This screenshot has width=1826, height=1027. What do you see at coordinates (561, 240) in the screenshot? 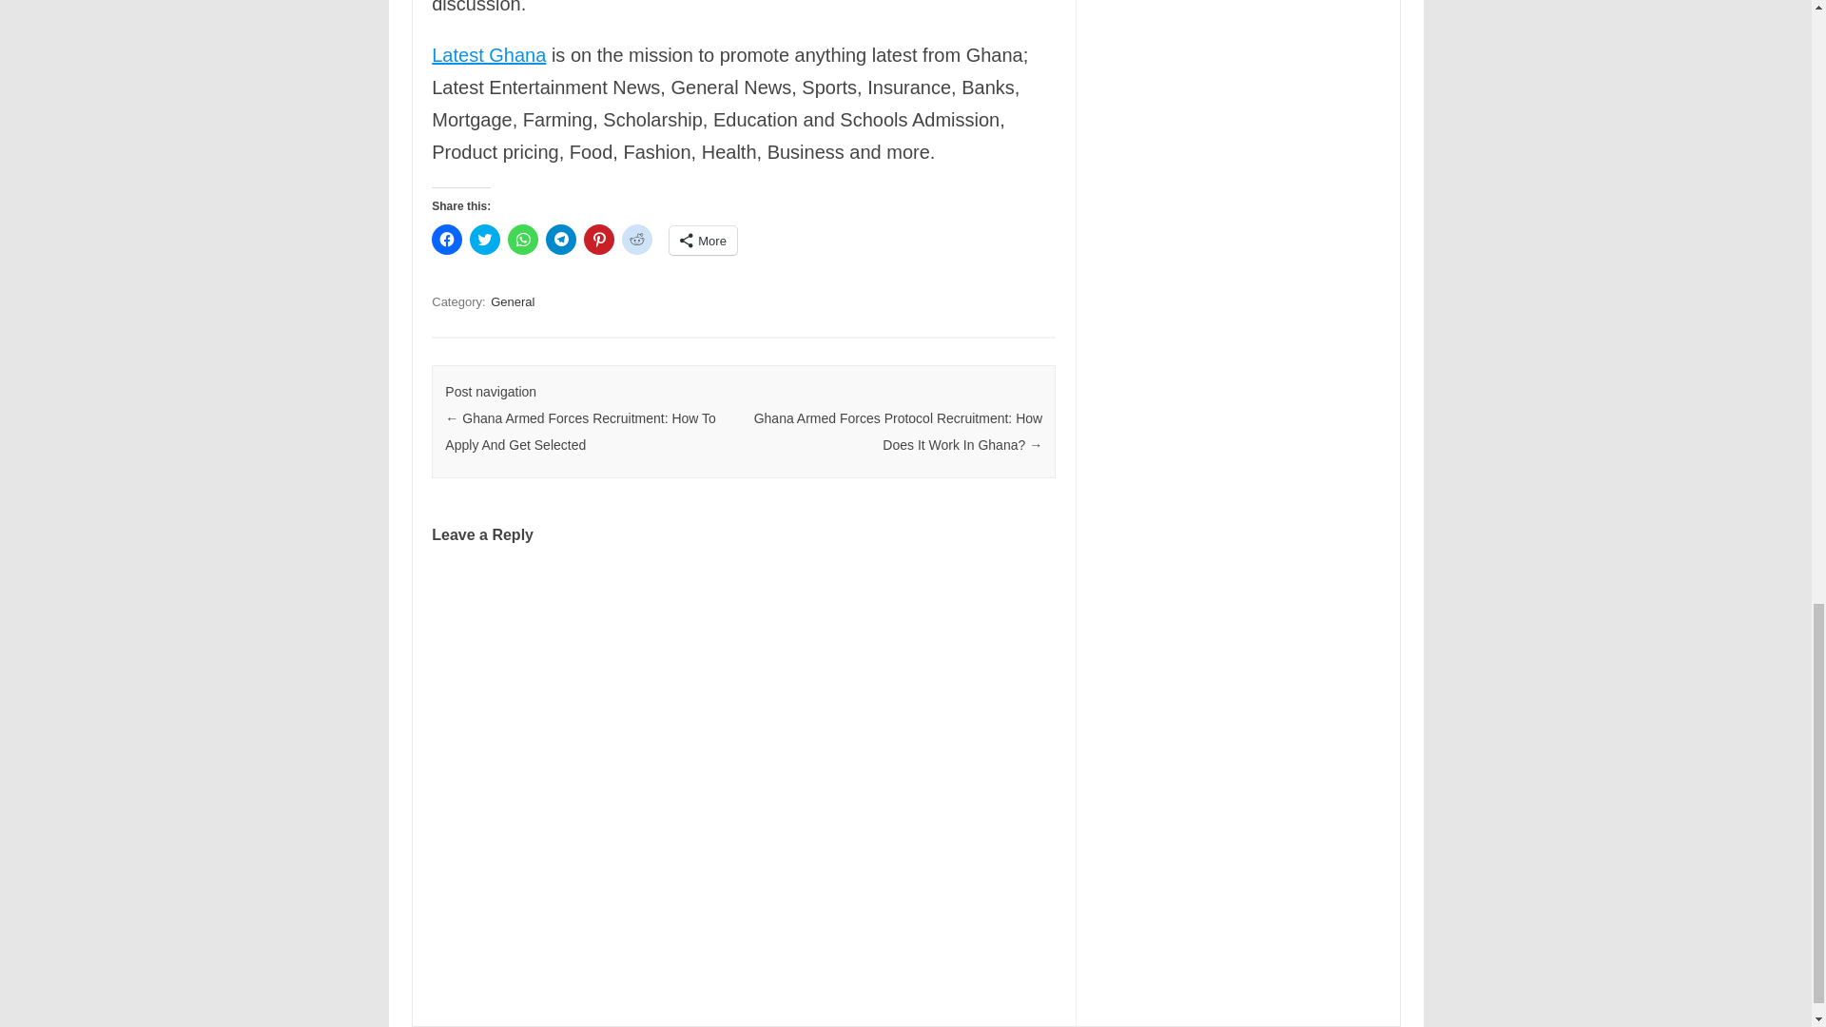
I see `Click to share on Telegram` at bounding box center [561, 240].